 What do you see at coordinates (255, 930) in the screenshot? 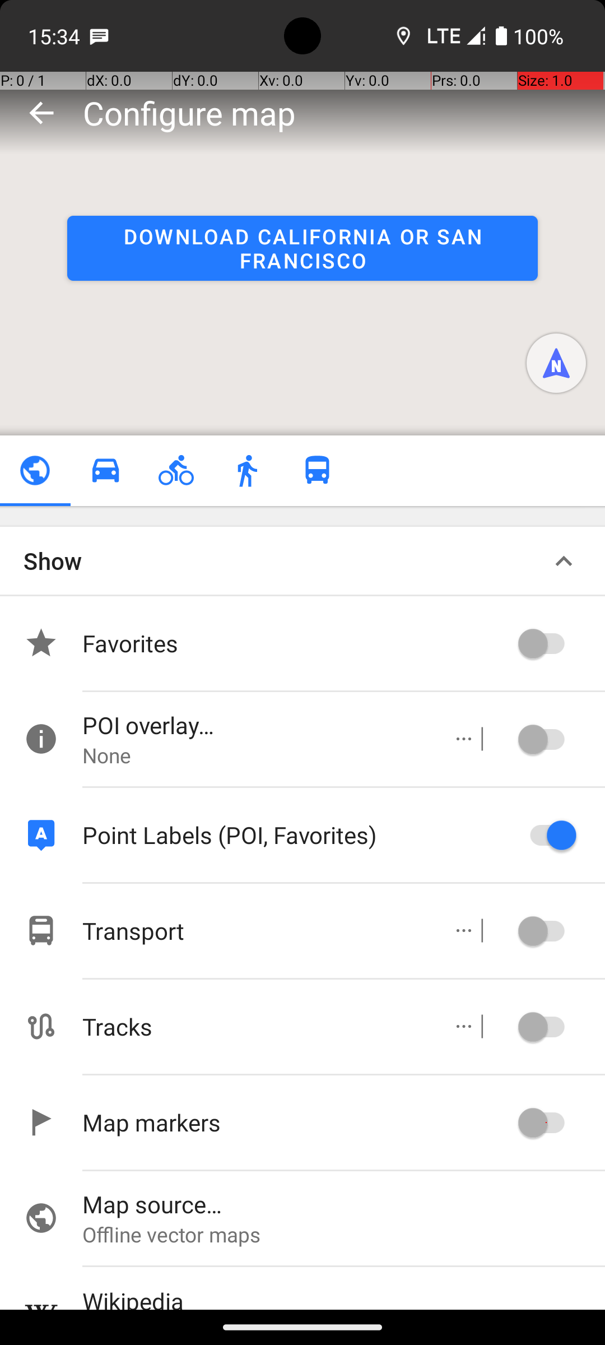
I see `Transport` at bounding box center [255, 930].